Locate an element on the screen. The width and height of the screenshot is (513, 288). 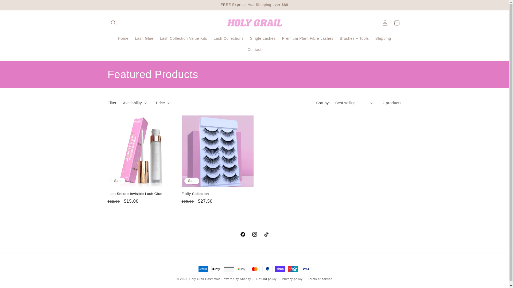
Brushes + Tools is located at coordinates (354, 38).